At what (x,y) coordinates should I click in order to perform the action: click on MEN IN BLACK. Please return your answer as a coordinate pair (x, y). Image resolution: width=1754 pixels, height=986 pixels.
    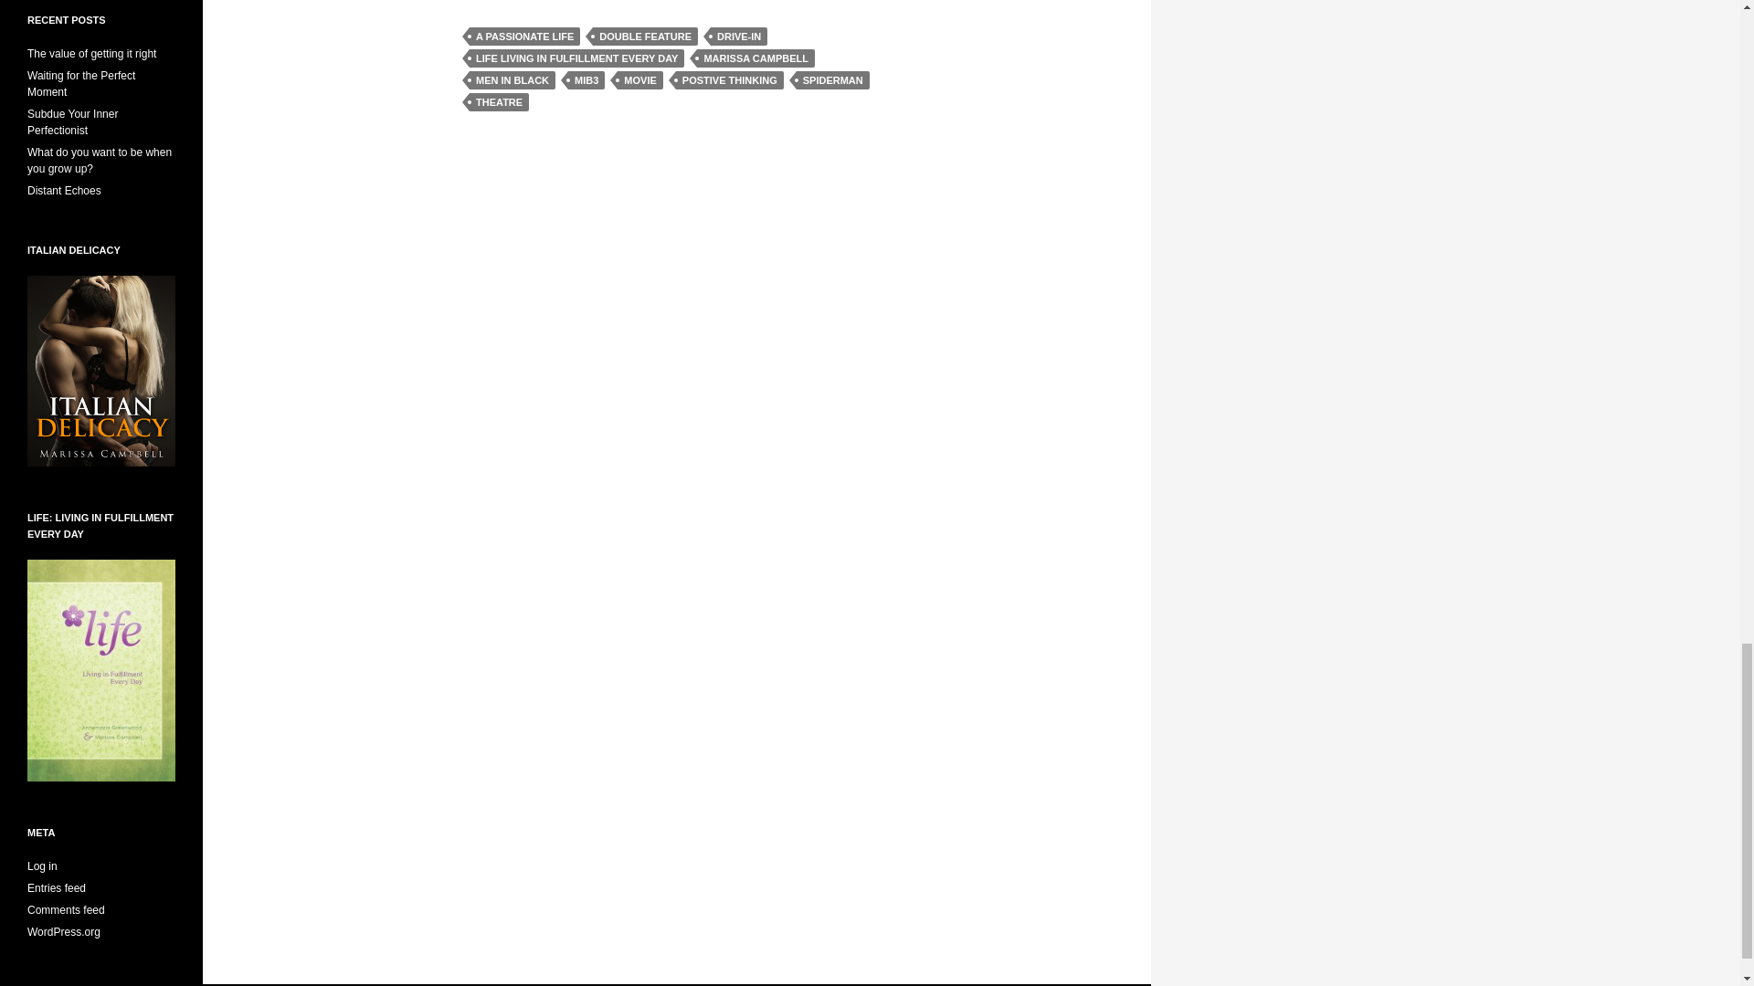
    Looking at the image, I should click on (512, 80).